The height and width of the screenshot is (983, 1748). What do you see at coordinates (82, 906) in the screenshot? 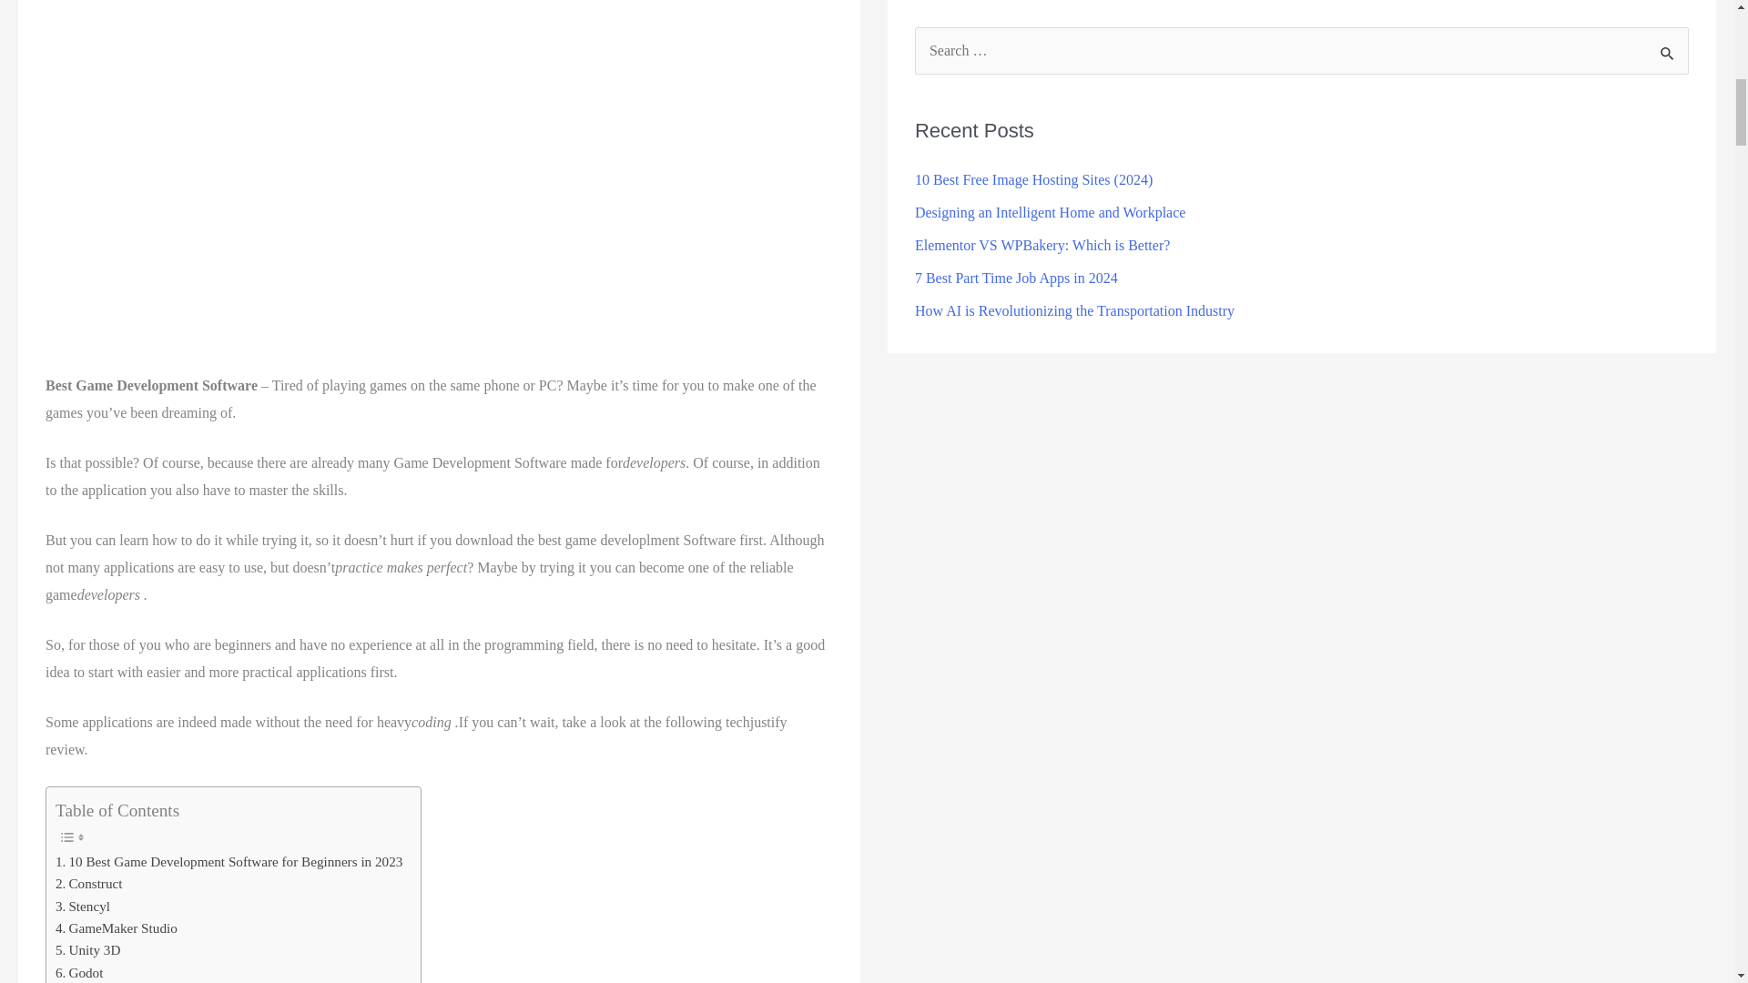
I see `Stencyl` at bounding box center [82, 906].